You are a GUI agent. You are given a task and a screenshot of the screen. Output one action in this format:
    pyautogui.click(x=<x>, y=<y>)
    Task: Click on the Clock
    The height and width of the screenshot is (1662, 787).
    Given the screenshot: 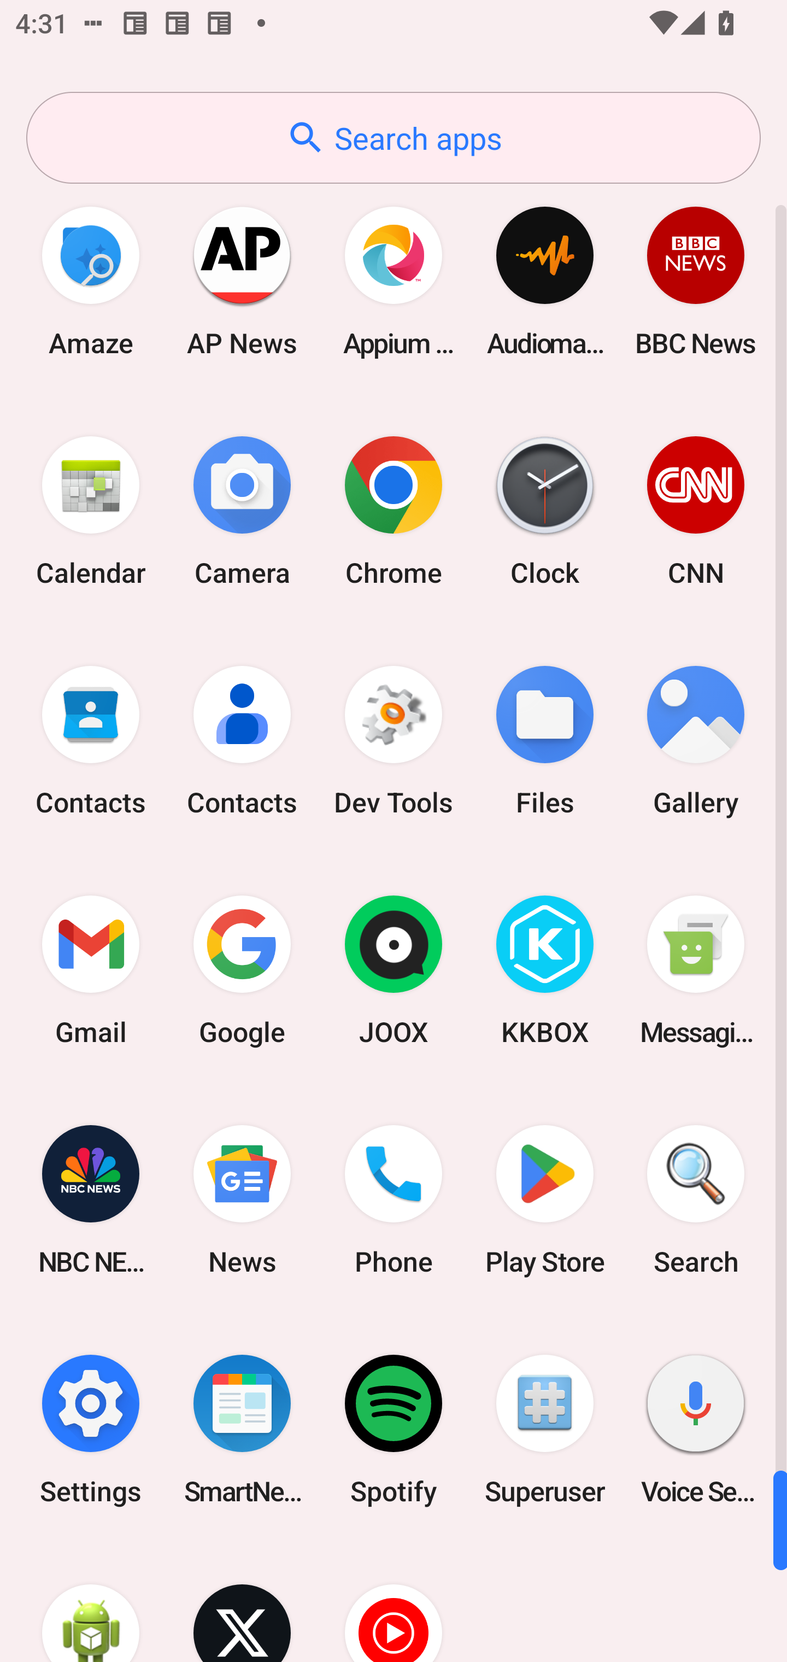 What is the action you would take?
    pyautogui.click(x=544, y=511)
    